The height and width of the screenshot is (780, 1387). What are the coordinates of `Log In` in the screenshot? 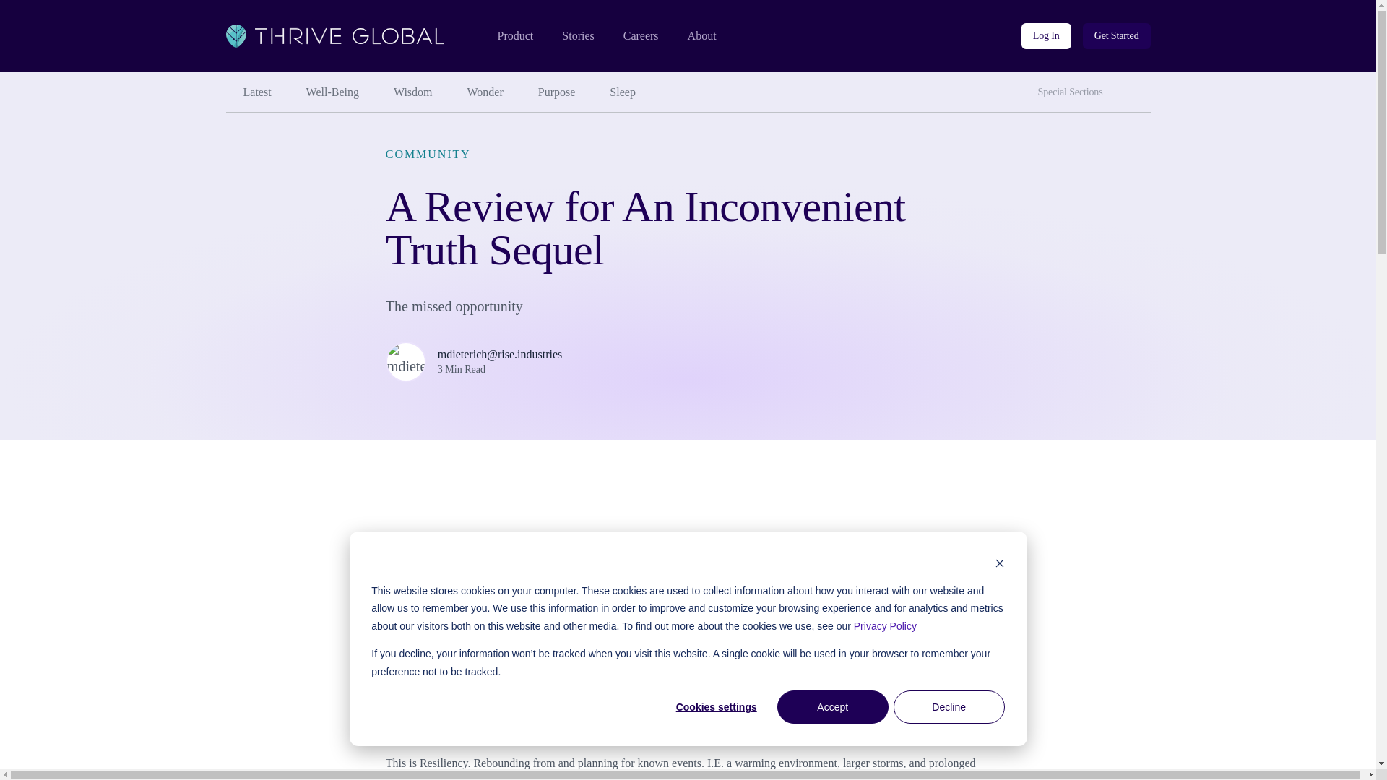 It's located at (1046, 36).